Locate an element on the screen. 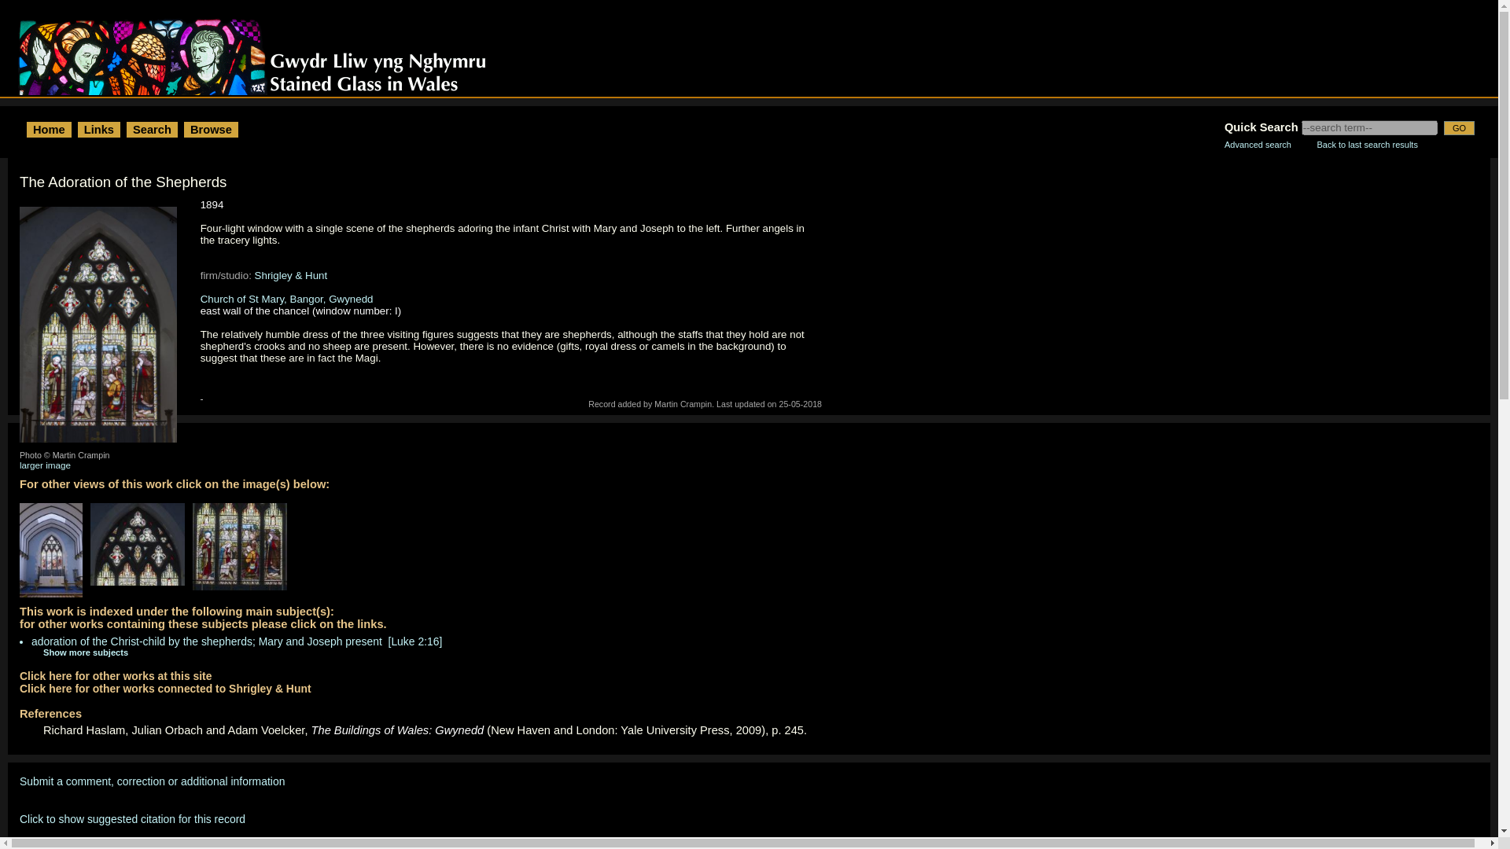 The width and height of the screenshot is (1510, 849). larger image is located at coordinates (45, 465).